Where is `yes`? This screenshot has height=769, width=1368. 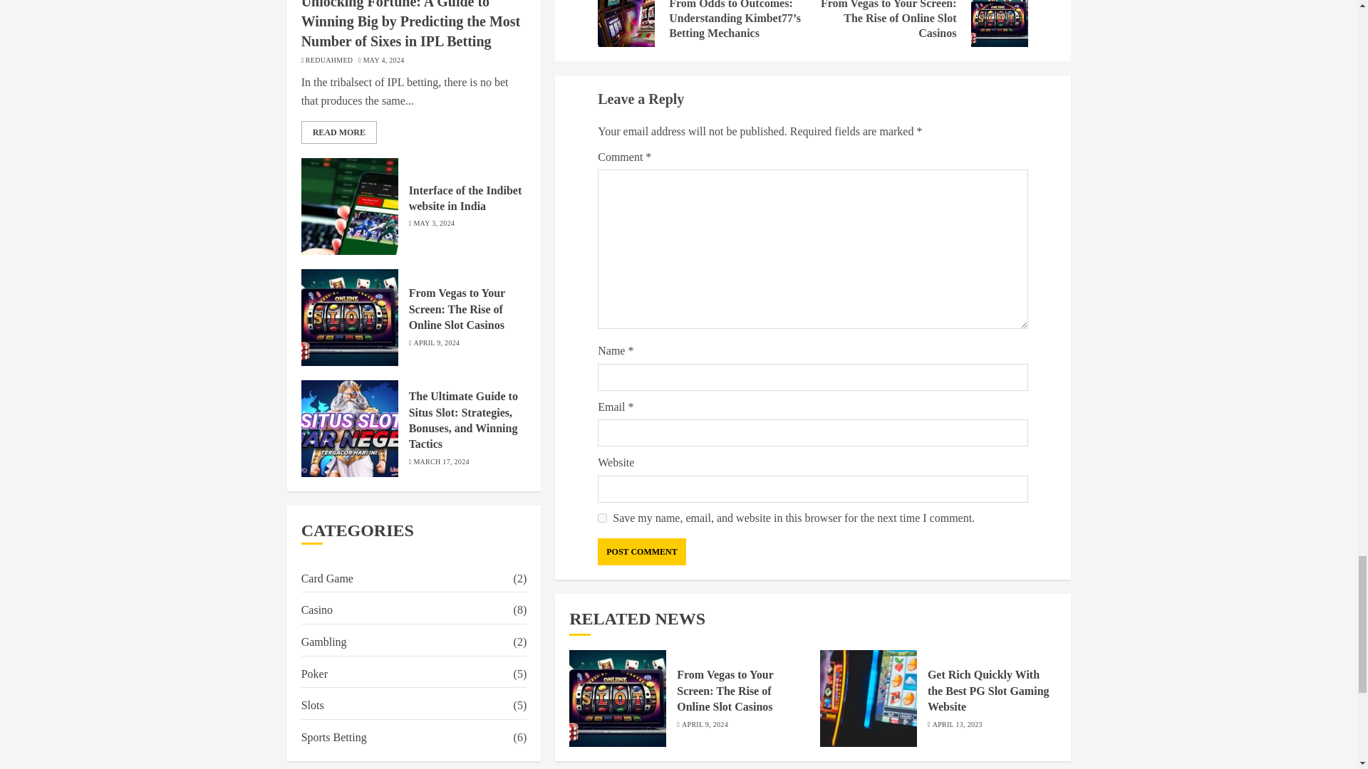 yes is located at coordinates (603, 518).